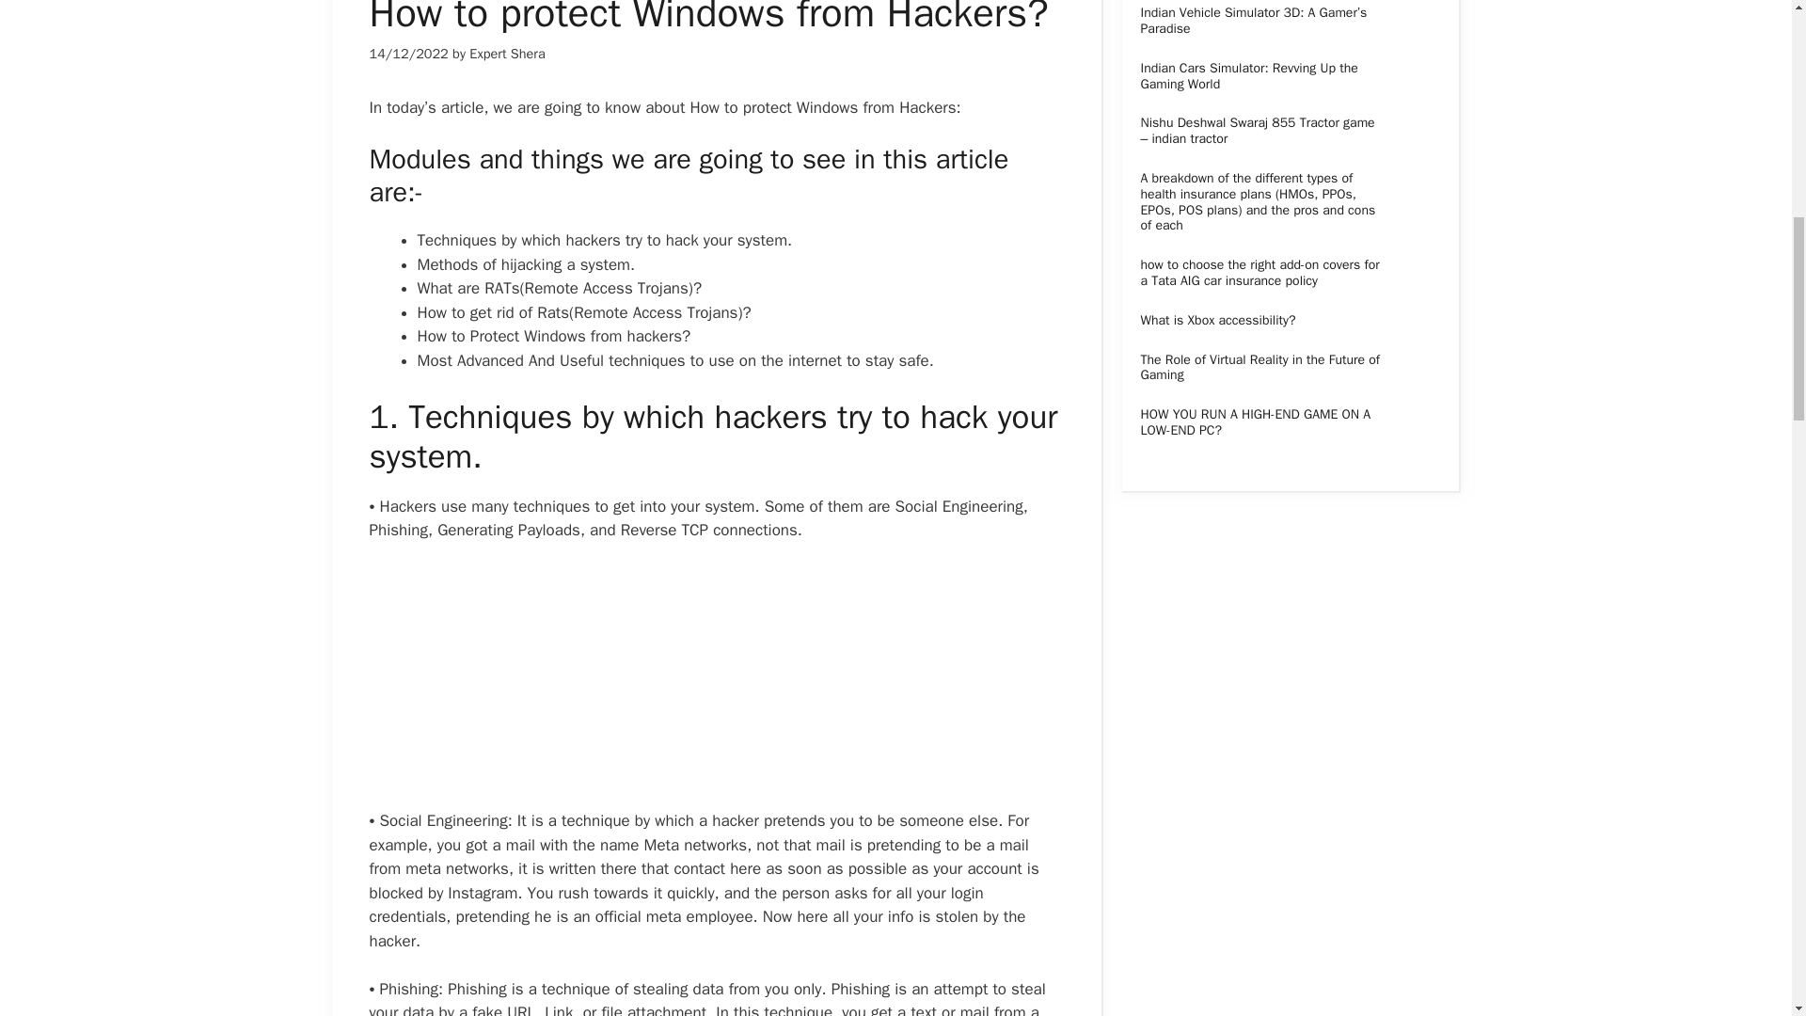  Describe the element at coordinates (1254, 421) in the screenshot. I see `HOW YOU RUN A HIGH-END GAME ON A LOW-END PC?` at that location.